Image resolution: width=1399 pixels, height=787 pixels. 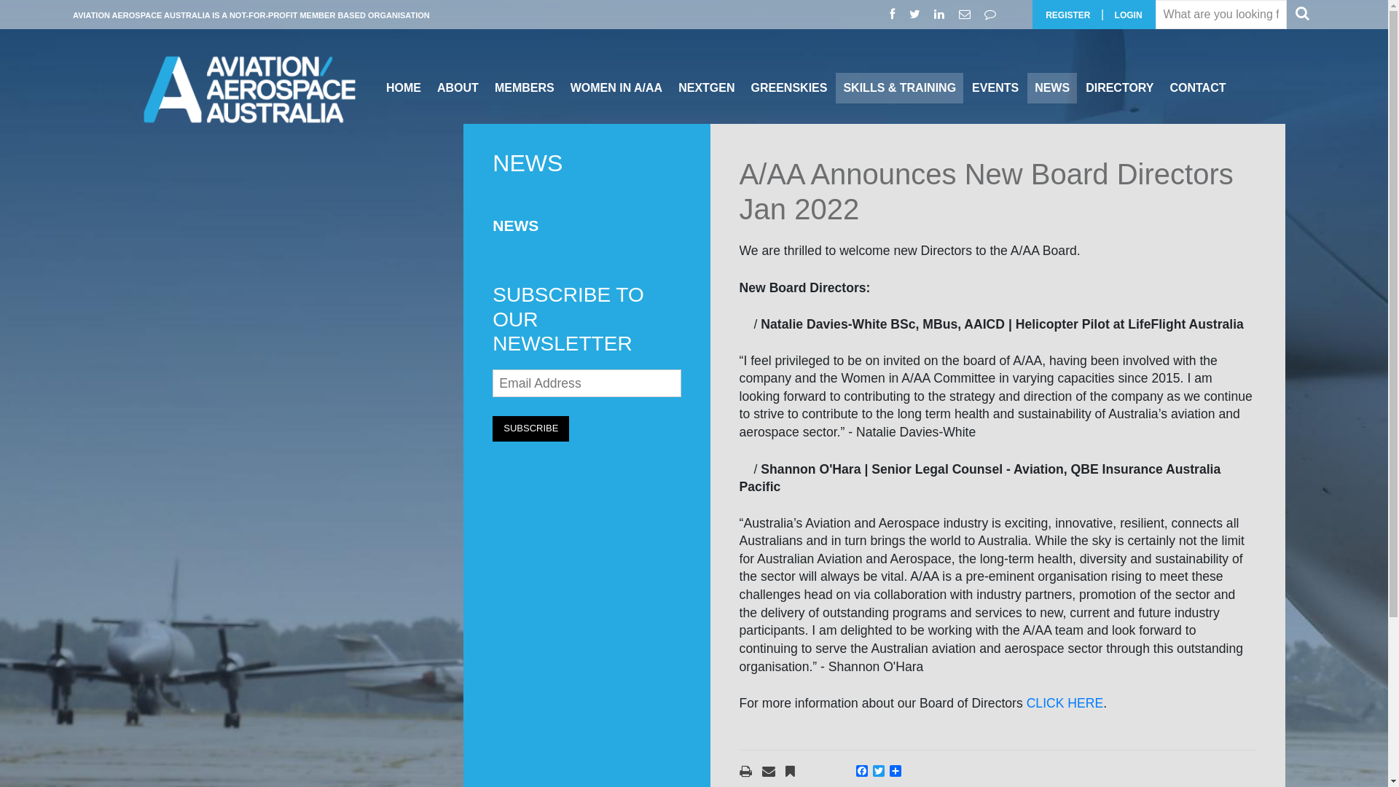 What do you see at coordinates (616, 88) in the screenshot?
I see `WOMEN IN A/AA` at bounding box center [616, 88].